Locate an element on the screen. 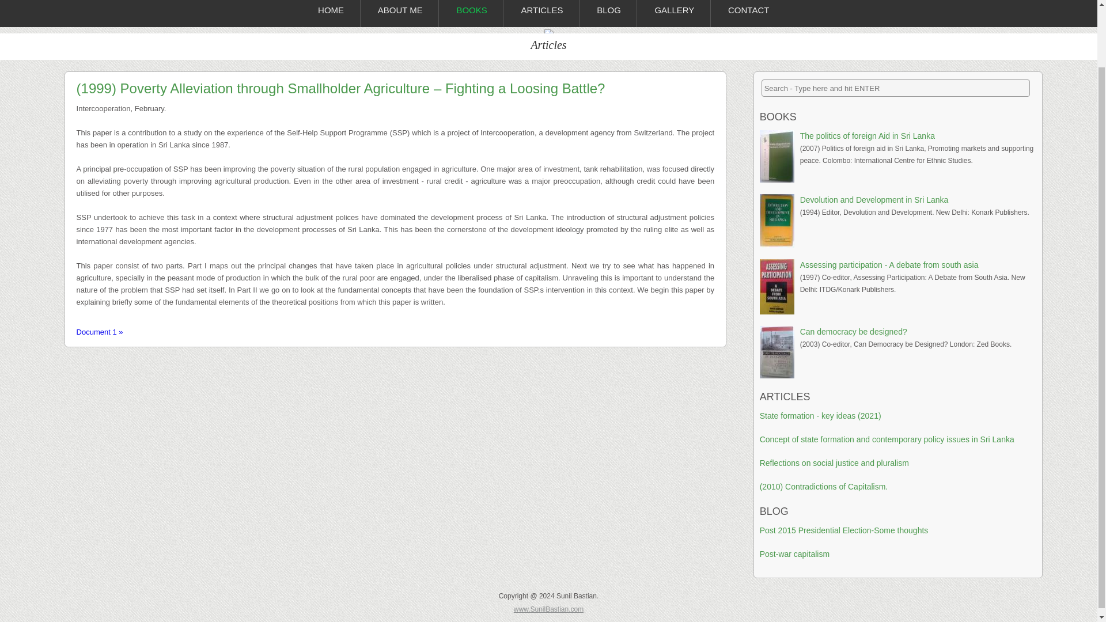  BLOG is located at coordinates (774, 511).